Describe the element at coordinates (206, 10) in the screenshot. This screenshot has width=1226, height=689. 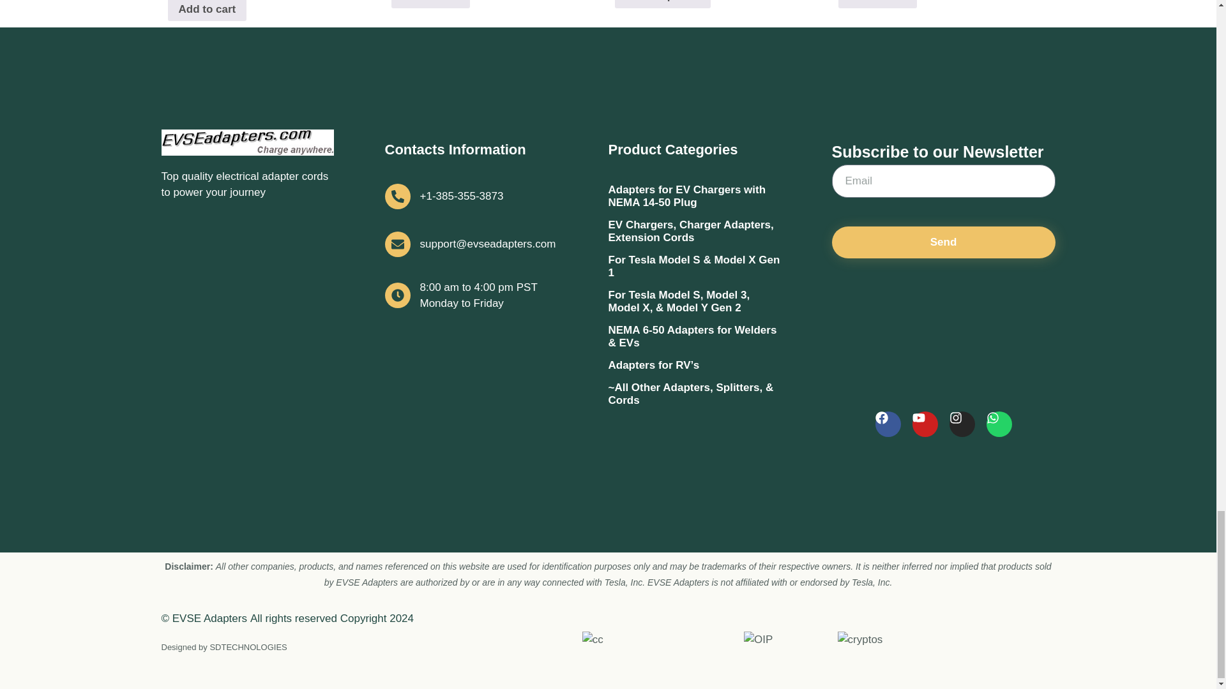
I see `Add to cart` at that location.